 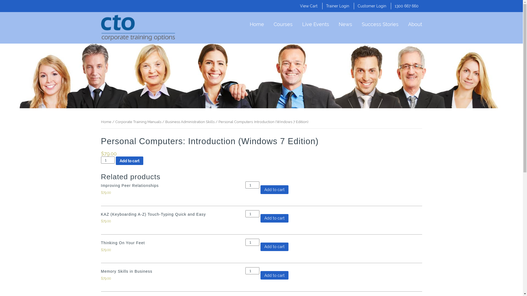 I want to click on View Cart, so click(x=309, y=6).